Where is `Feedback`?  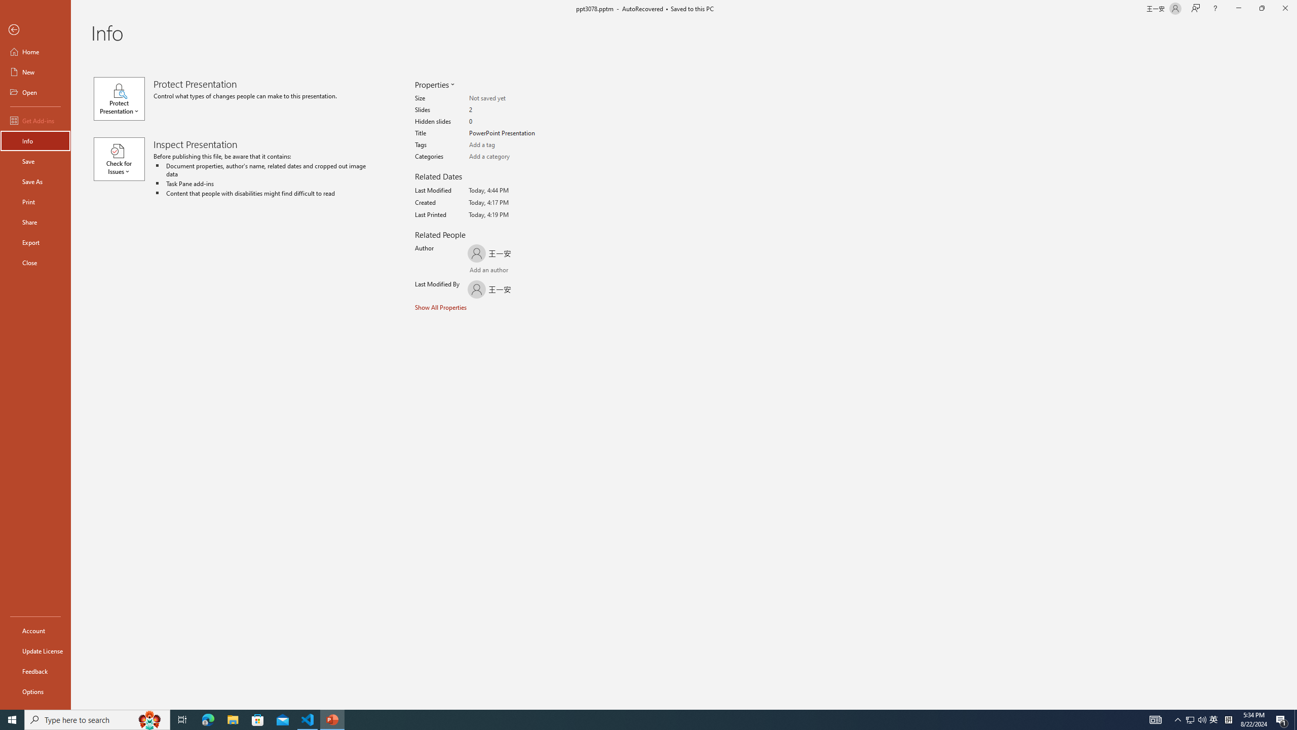 Feedback is located at coordinates (35, 671).